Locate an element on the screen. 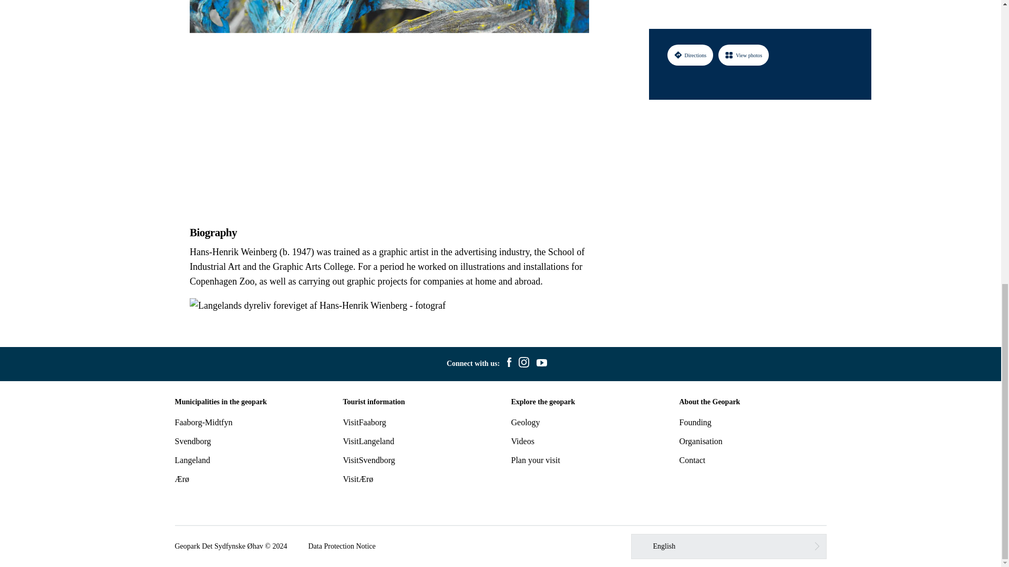 The image size is (1009, 567). Geology is located at coordinates (525, 422).